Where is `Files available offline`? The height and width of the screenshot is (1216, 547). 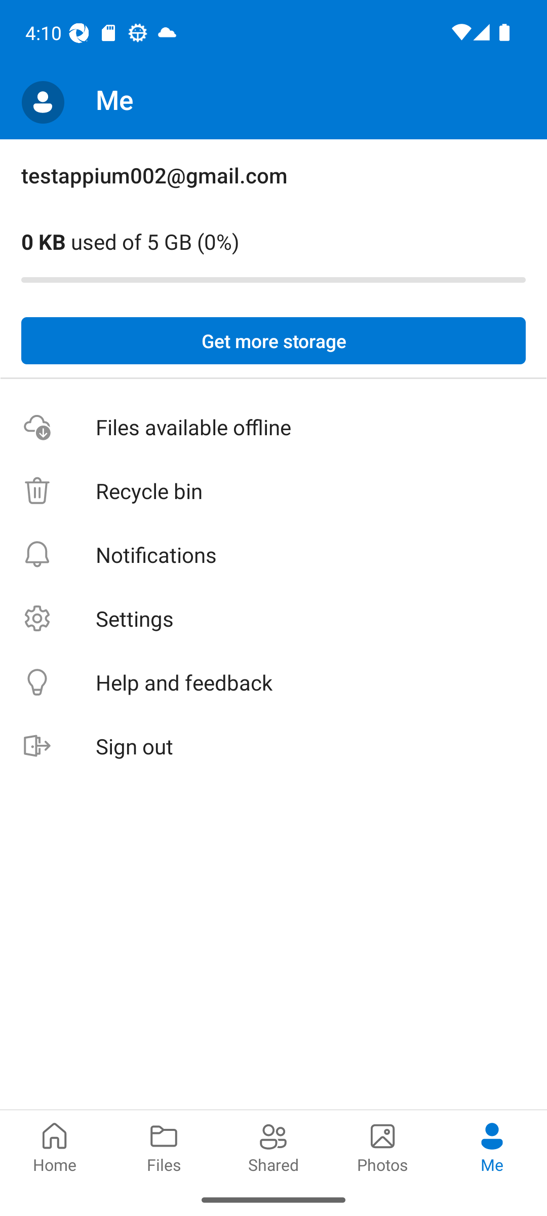 Files available offline is located at coordinates (273, 428).